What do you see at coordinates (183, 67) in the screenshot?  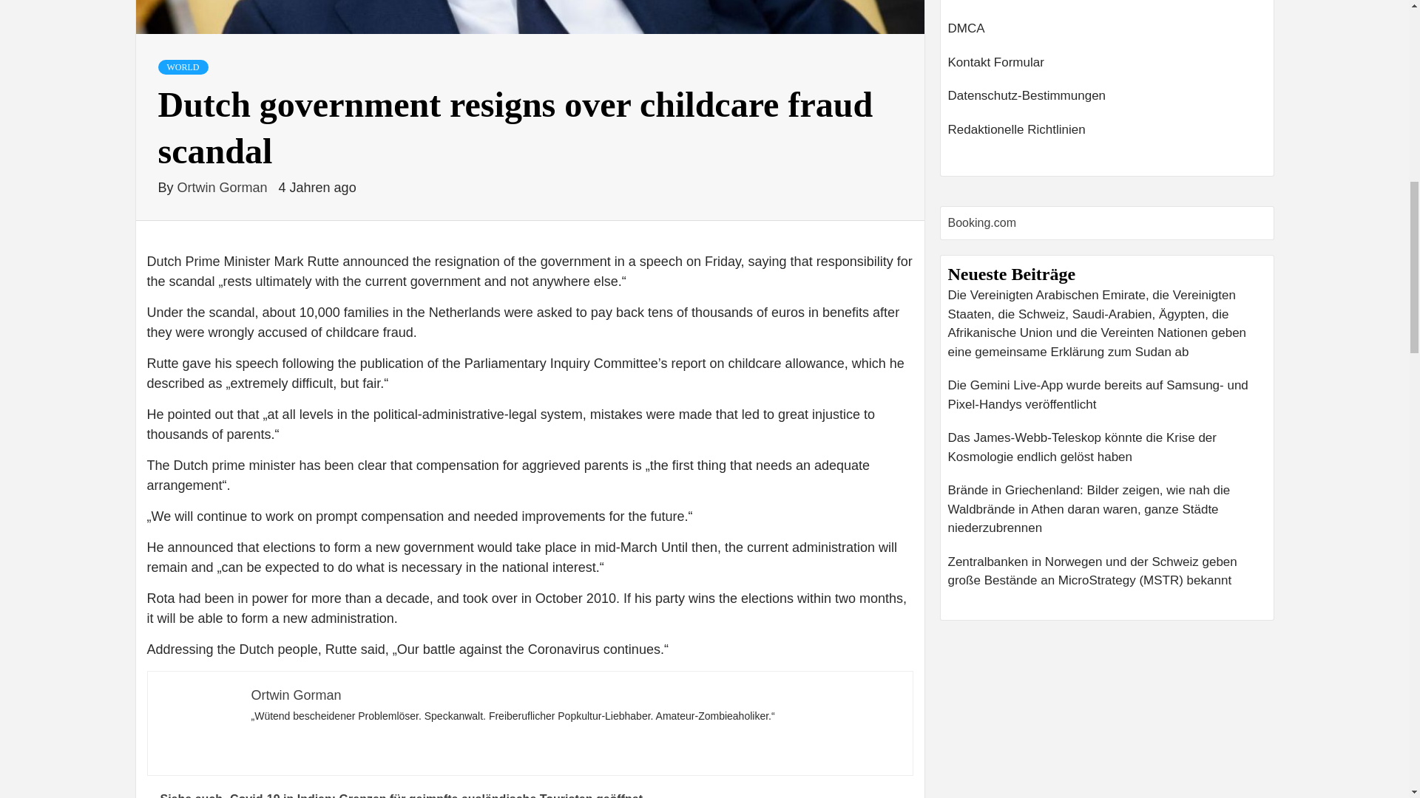 I see `WORLD` at bounding box center [183, 67].